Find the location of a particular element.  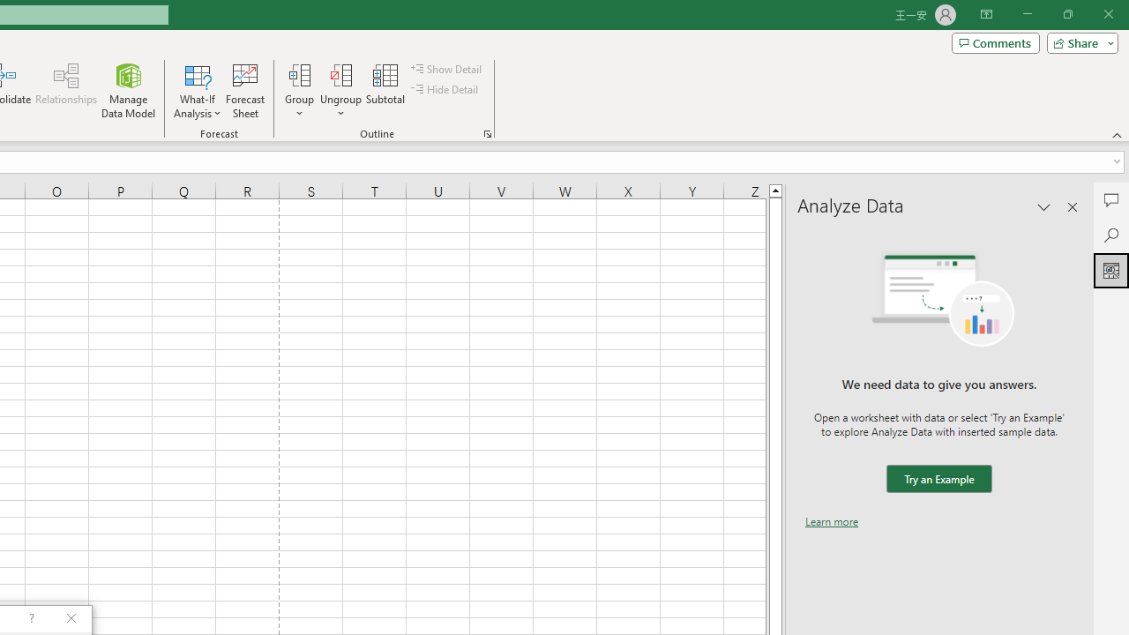

Group... is located at coordinates (299, 74).